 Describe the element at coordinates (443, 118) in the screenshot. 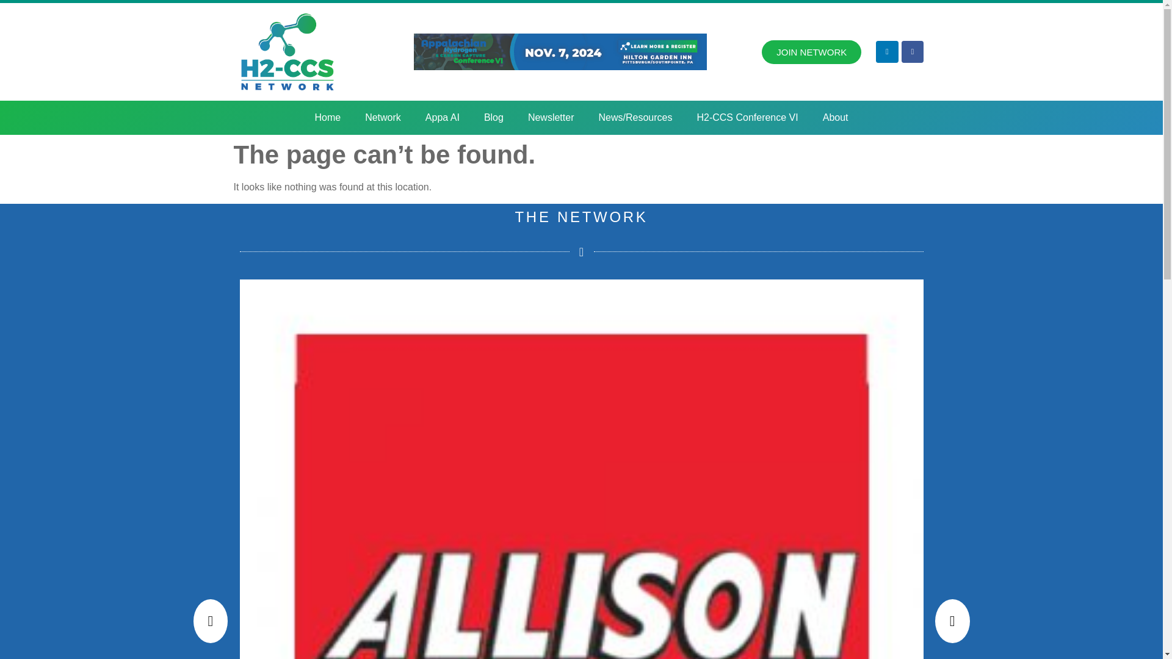

I see `Appa AI` at that location.